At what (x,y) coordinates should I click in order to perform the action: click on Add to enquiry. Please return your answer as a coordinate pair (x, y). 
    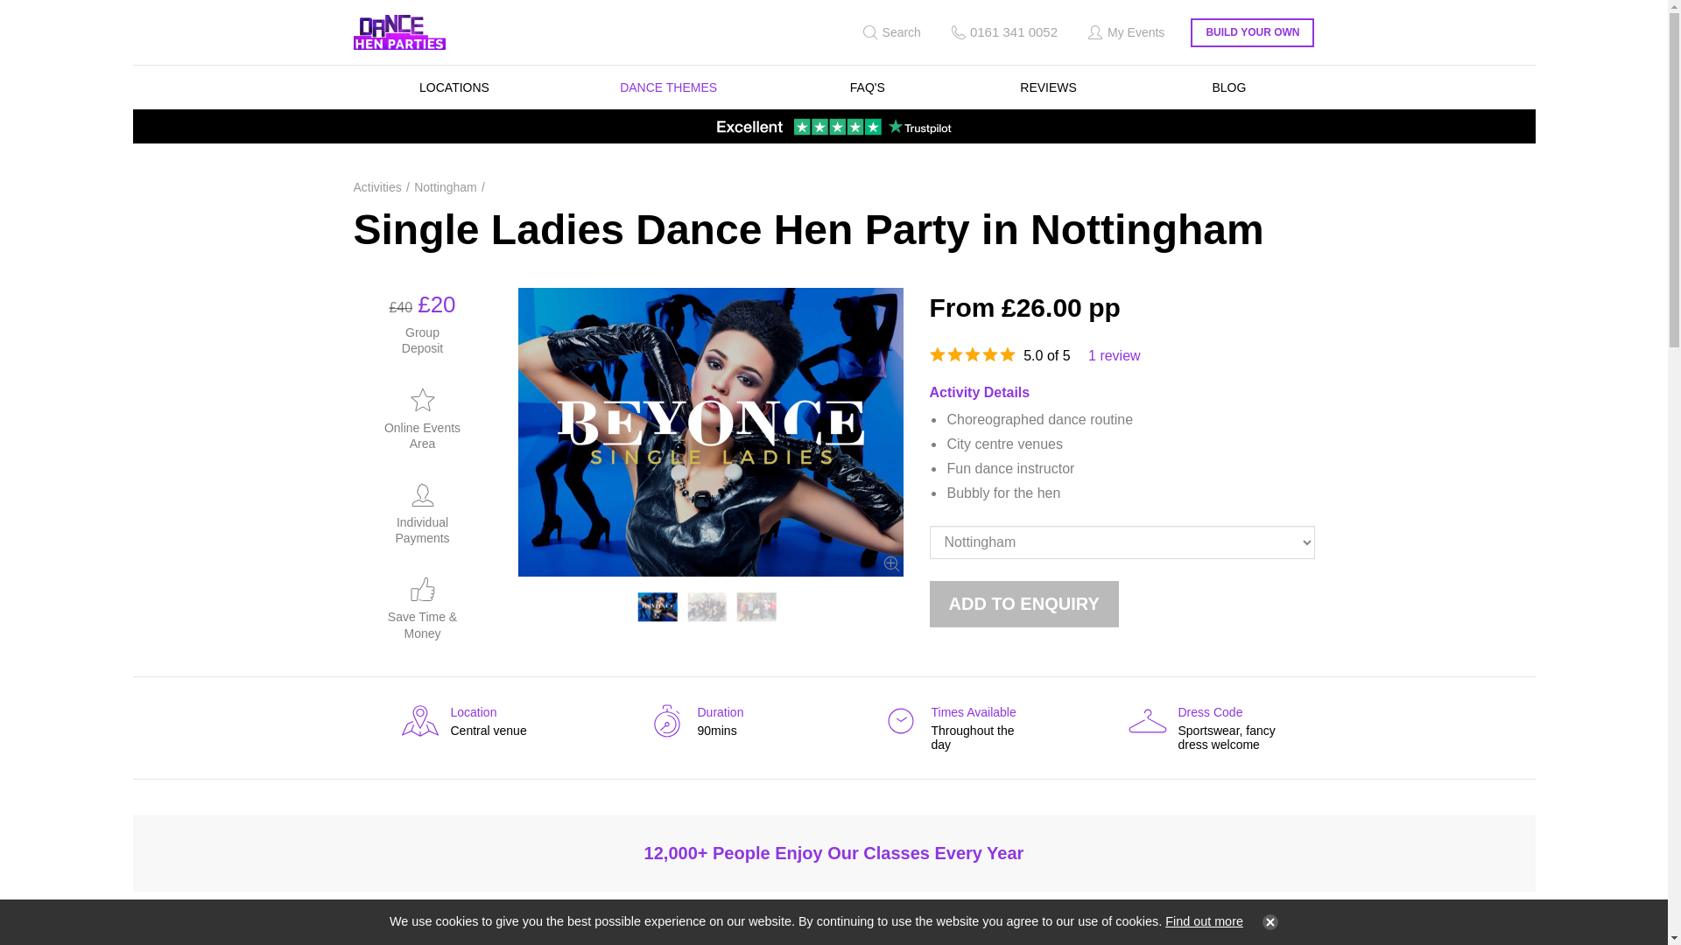
    Looking at the image, I should click on (890, 32).